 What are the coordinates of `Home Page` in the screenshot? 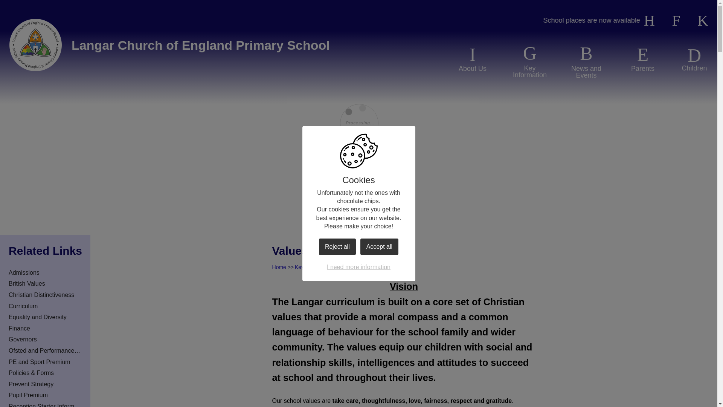 It's located at (35, 45).